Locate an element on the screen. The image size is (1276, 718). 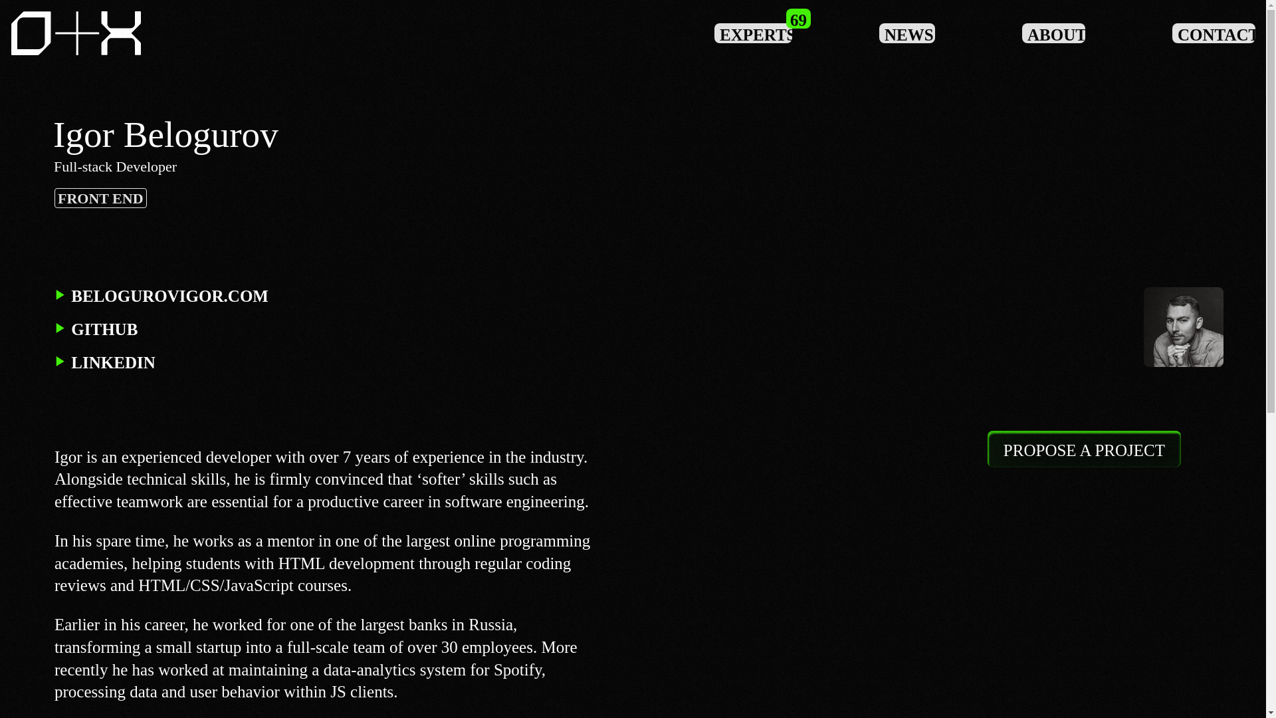
ABOUT is located at coordinates (1053, 33).